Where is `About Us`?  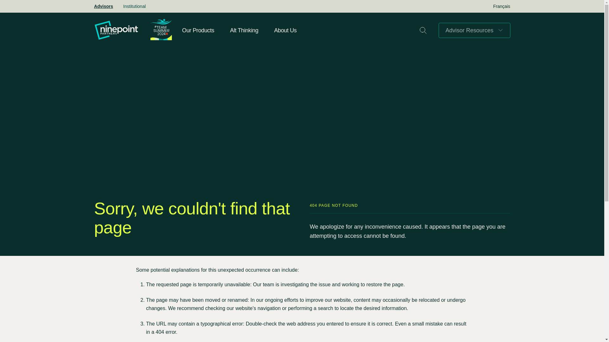 About Us is located at coordinates (285, 30).